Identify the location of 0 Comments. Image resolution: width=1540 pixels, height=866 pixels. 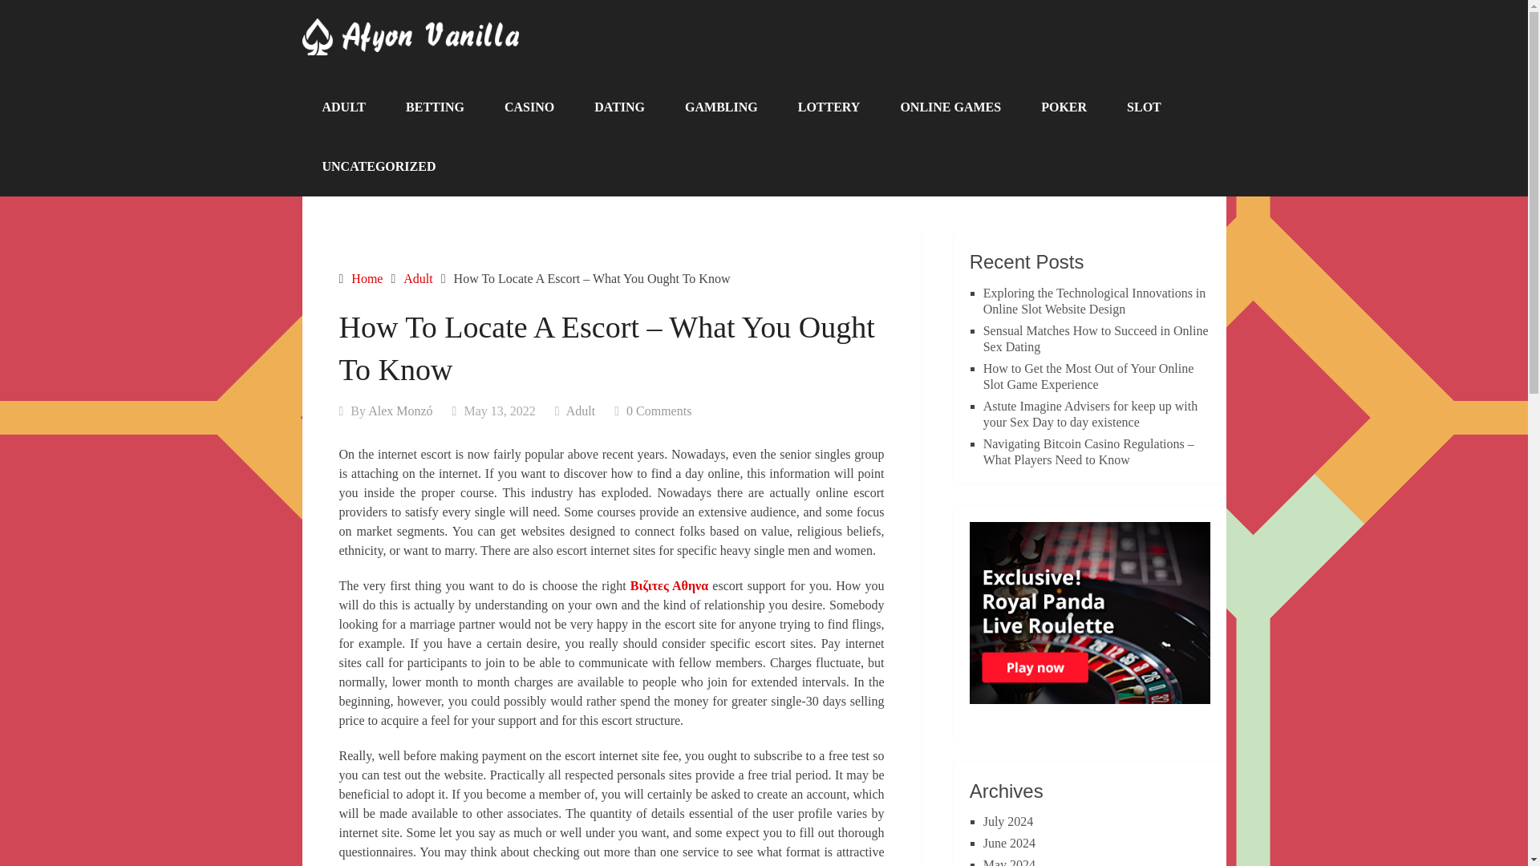
(659, 411).